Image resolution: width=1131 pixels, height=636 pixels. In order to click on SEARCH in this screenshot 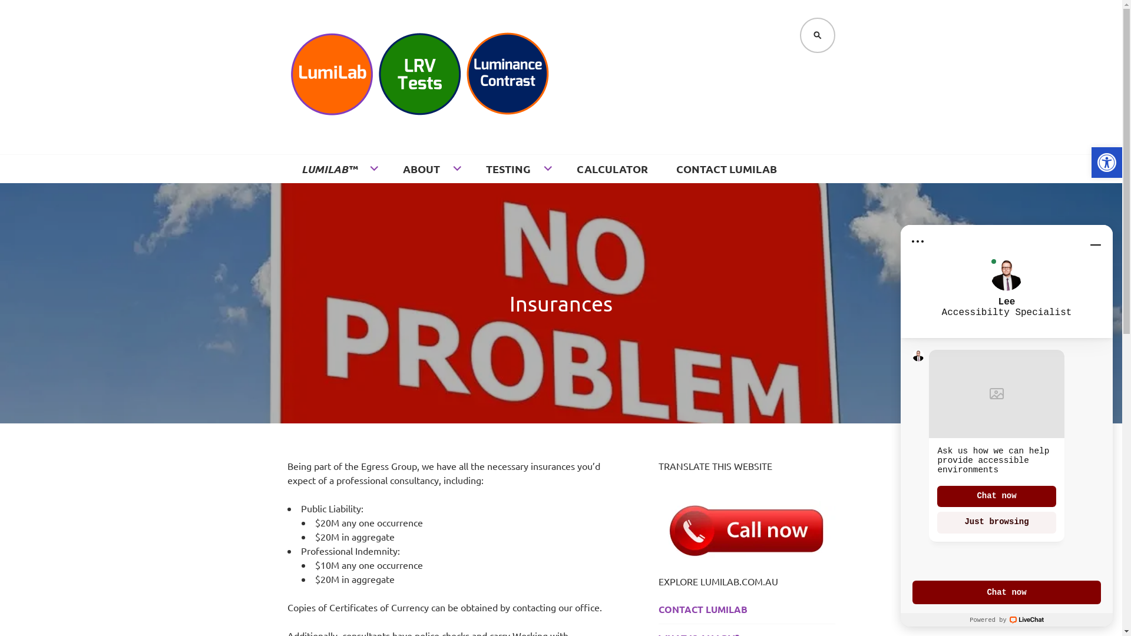, I will do `click(818, 35)`.